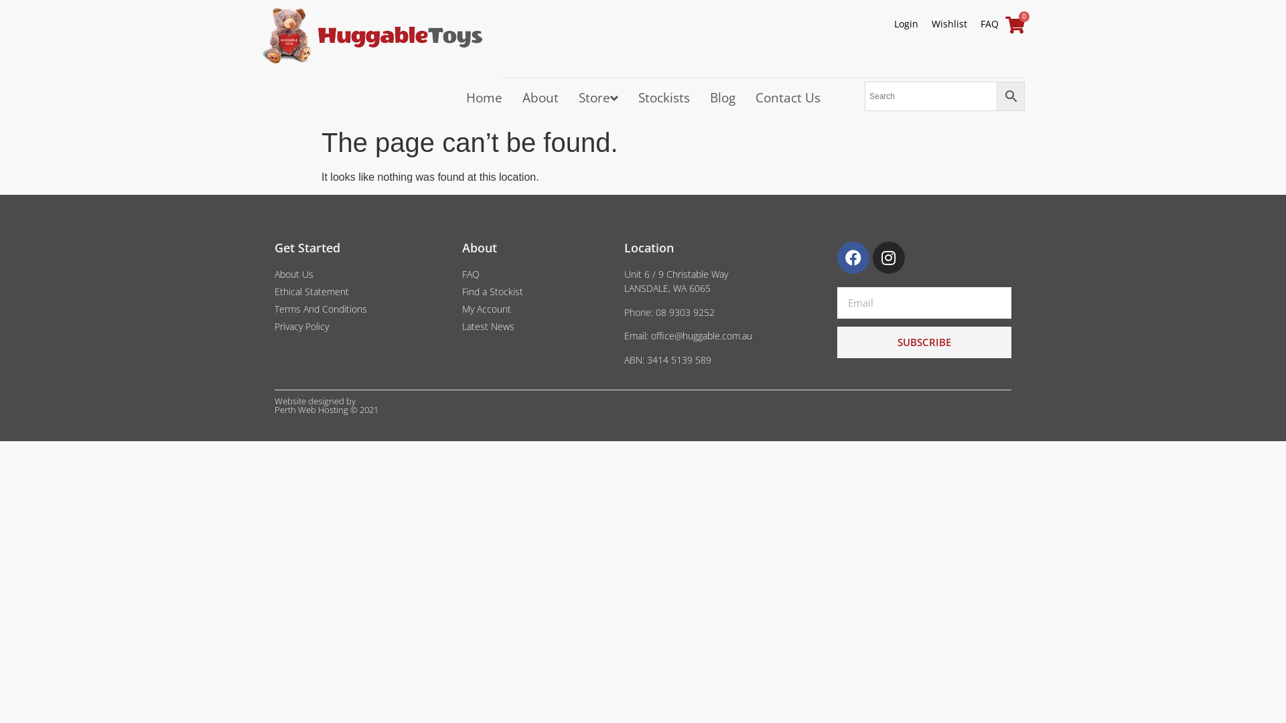  I want to click on SUBSCRIBE, so click(924, 343).